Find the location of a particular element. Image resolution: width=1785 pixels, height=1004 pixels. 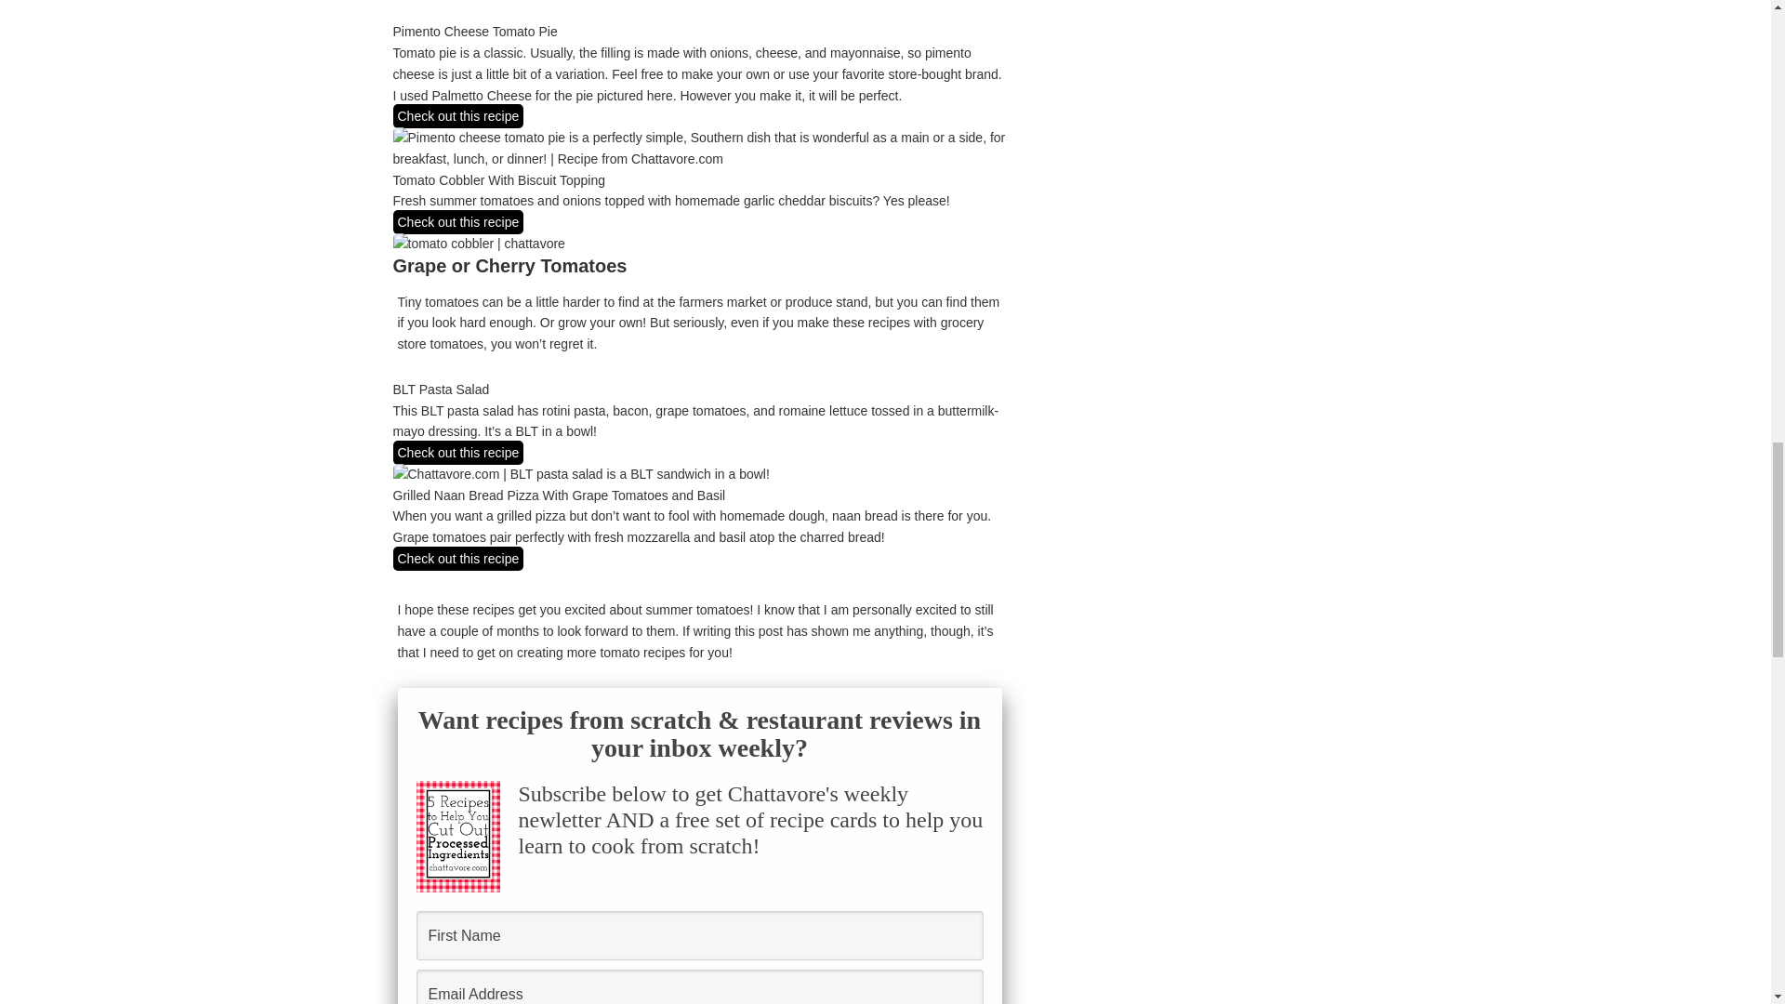

9 Amazing Summer Fruit Desserts is located at coordinates (457, 770).